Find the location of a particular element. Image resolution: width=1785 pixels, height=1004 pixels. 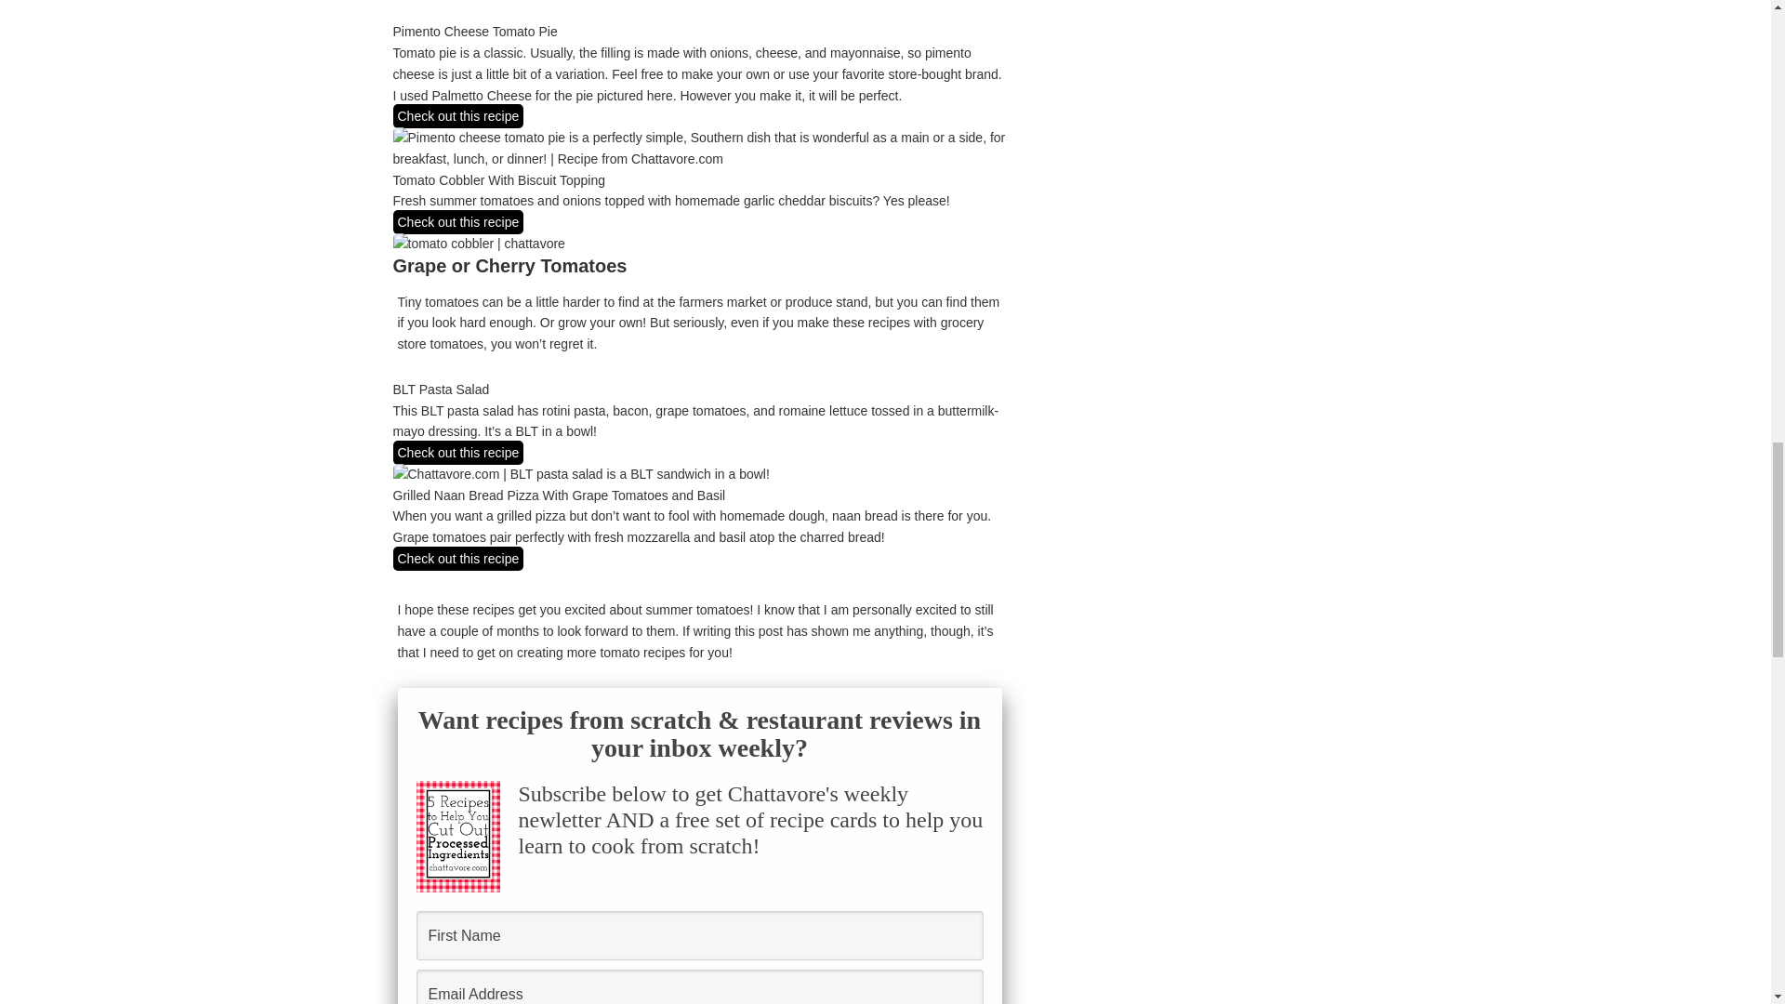

9 Amazing Summer Fruit Desserts is located at coordinates (457, 770).